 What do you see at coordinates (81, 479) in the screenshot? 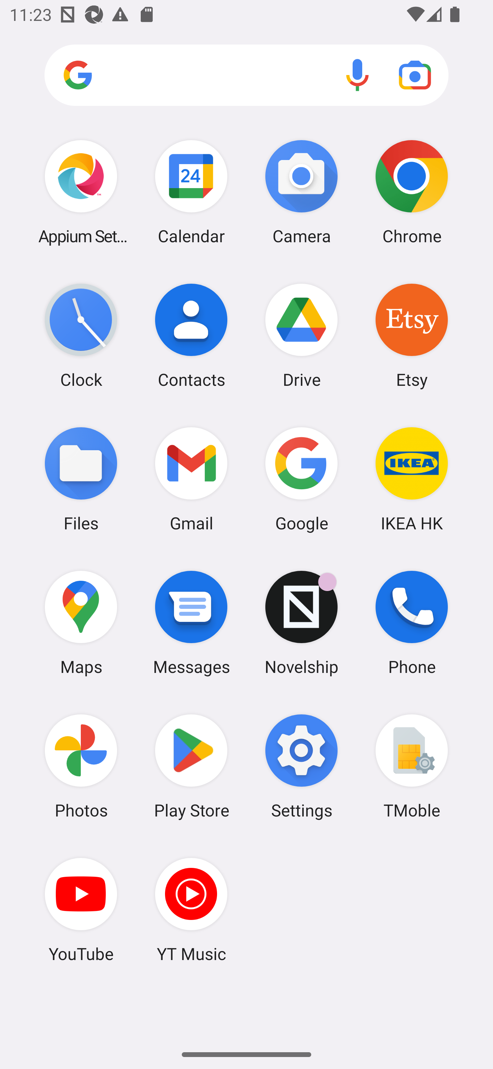
I see `Files` at bounding box center [81, 479].